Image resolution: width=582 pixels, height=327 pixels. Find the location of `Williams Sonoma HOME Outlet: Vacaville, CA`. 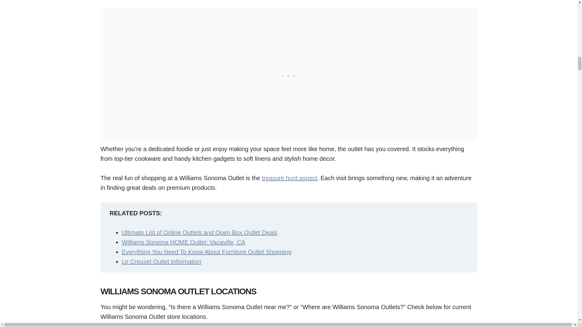

Williams Sonoma HOME Outlet: Vacaville, CA is located at coordinates (184, 242).